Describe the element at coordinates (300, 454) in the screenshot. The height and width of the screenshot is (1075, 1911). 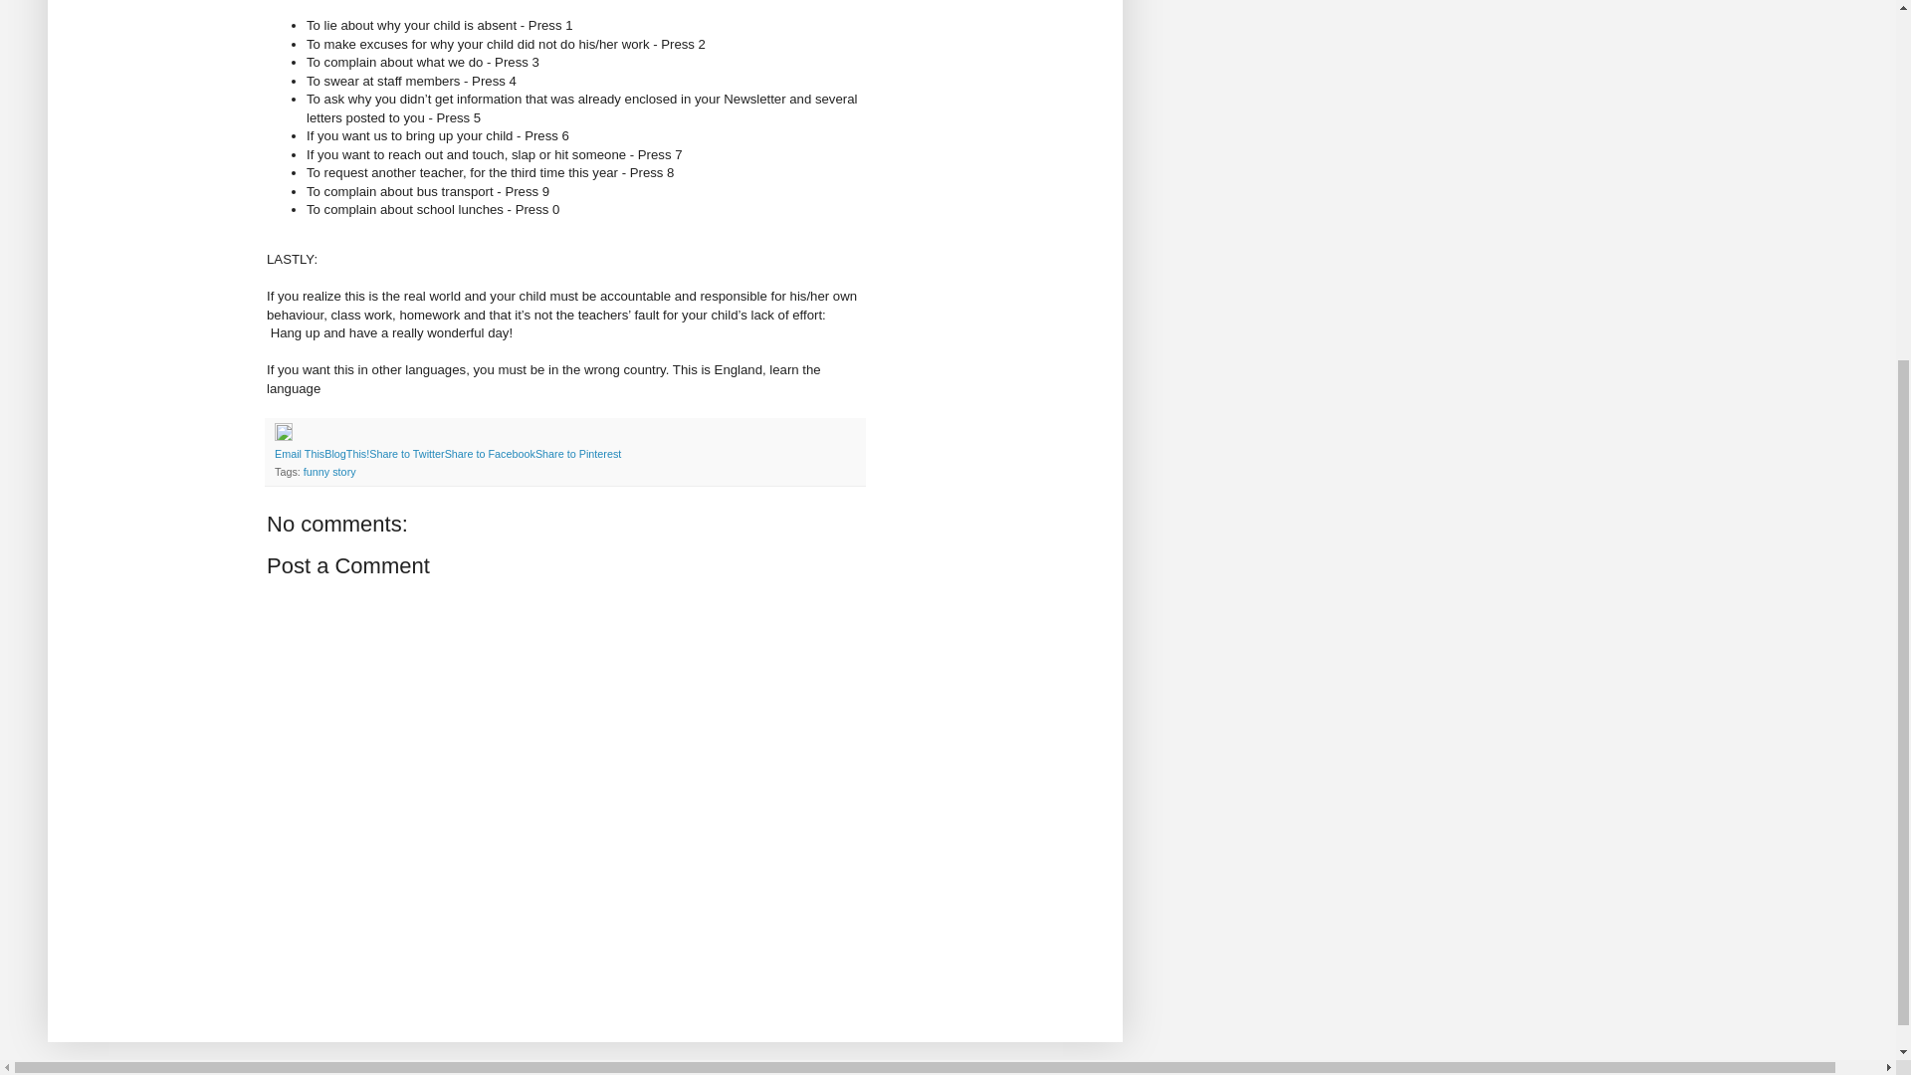
I see `Email This` at that location.